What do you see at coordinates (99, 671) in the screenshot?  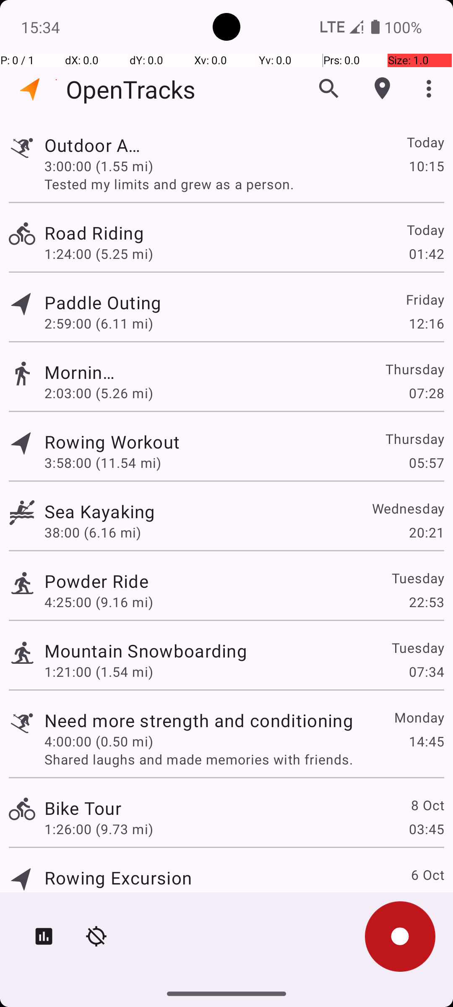 I see `1:21:00 (1.54 mi)` at bounding box center [99, 671].